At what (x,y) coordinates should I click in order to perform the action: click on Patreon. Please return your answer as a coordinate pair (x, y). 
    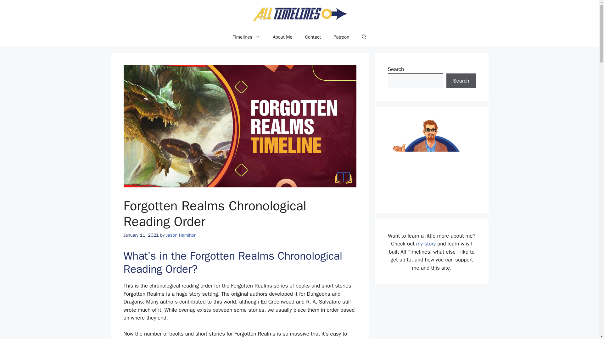
    Looking at the image, I should click on (341, 37).